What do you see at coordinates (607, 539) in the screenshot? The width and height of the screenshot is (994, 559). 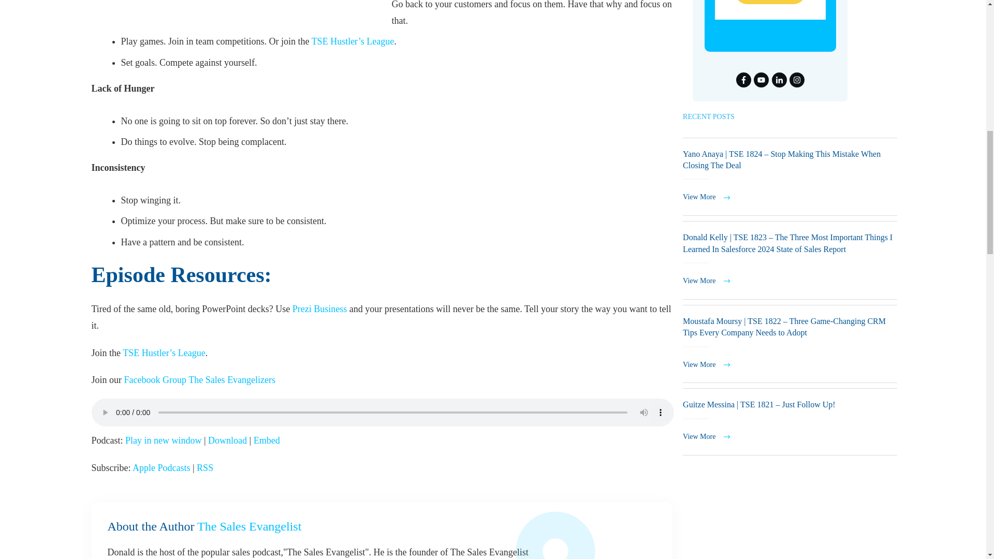 I see `Author Box 03` at bounding box center [607, 539].